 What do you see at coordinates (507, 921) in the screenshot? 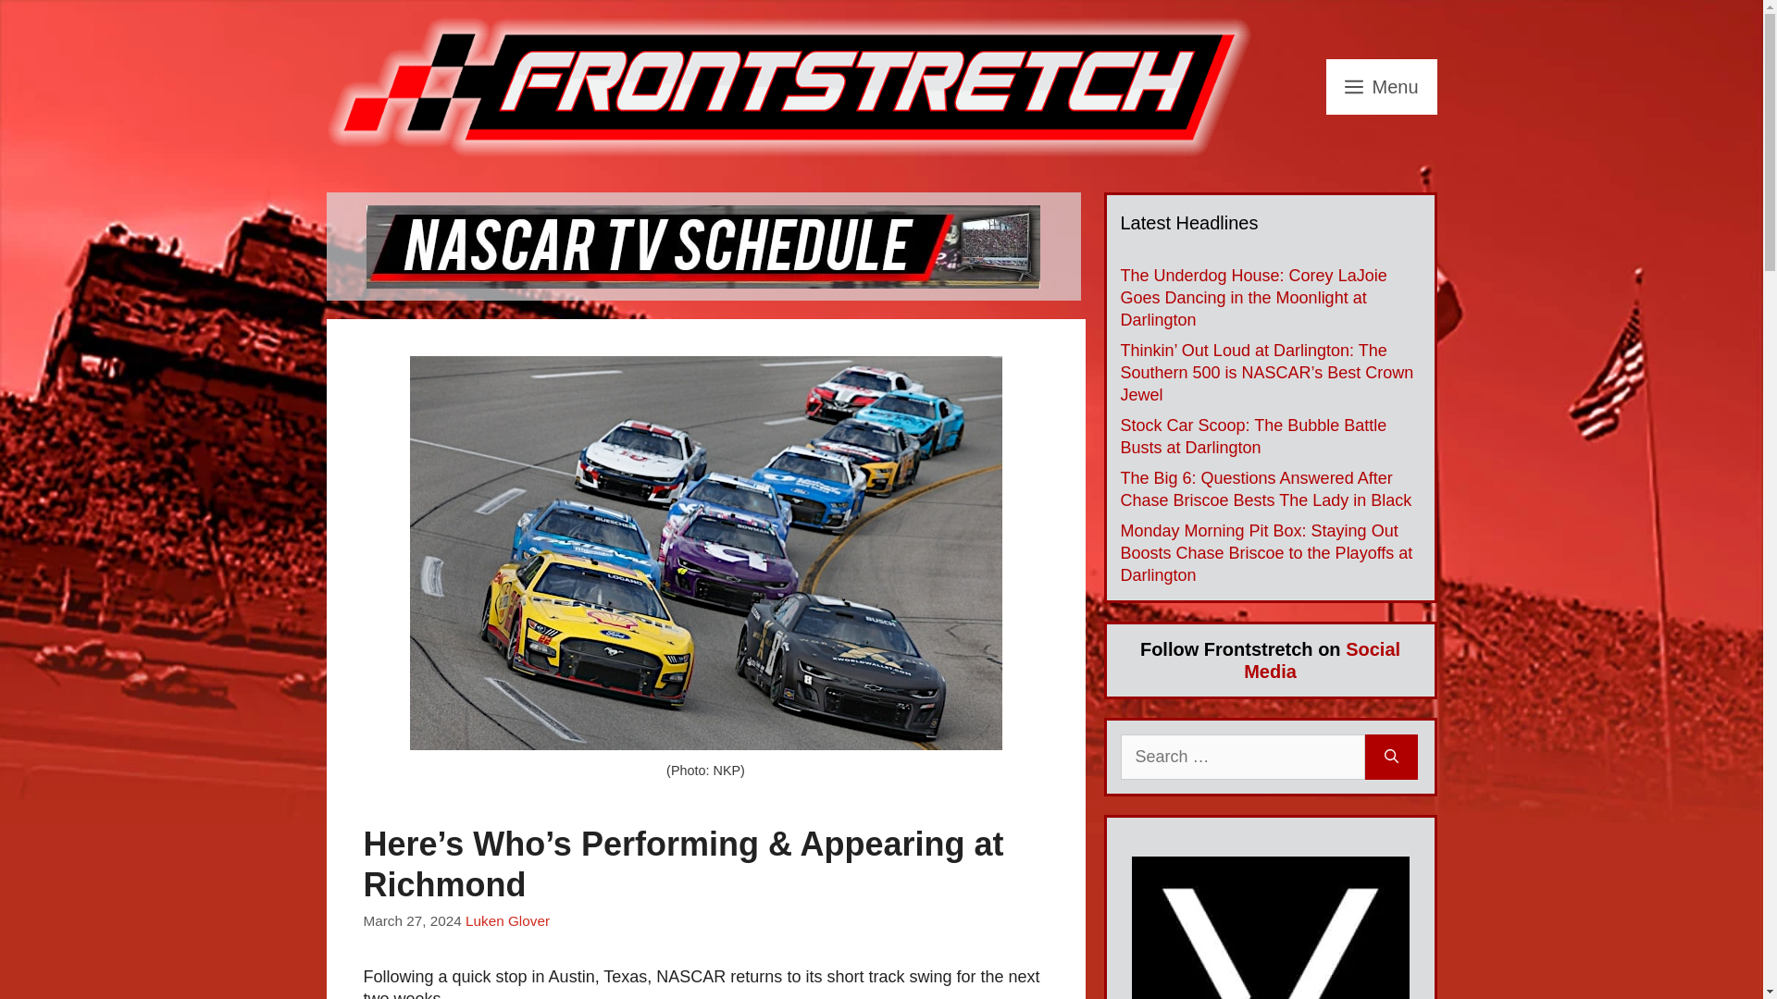
I see `Luken Glover` at bounding box center [507, 921].